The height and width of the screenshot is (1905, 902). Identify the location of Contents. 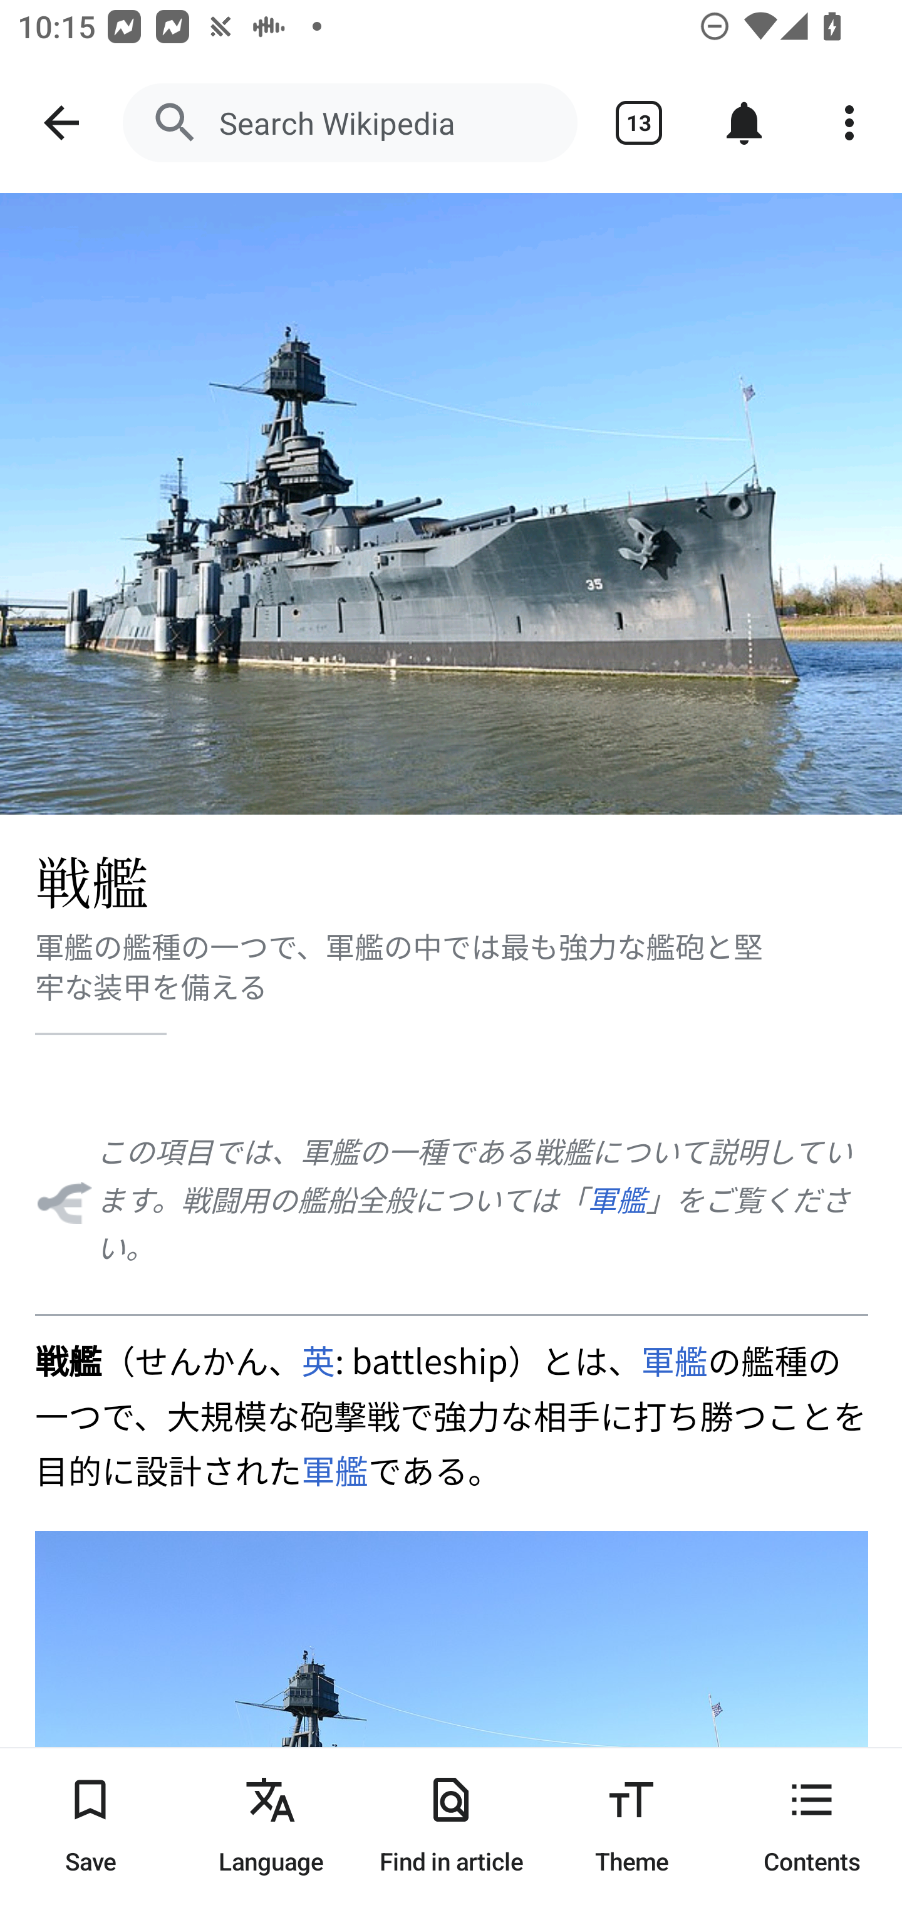
(812, 1826).